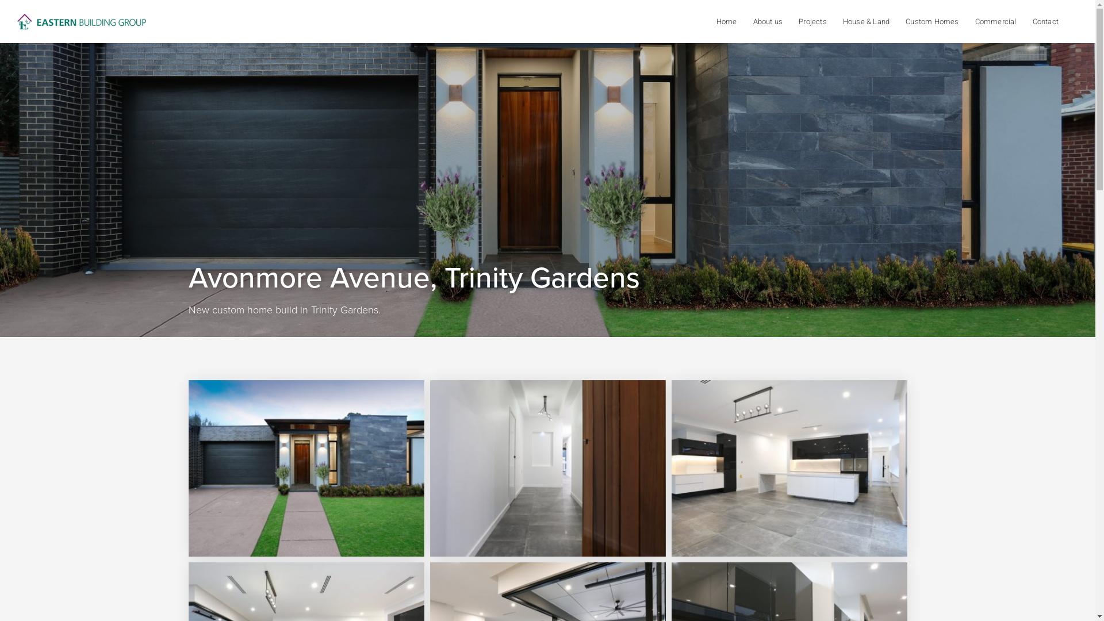 This screenshot has height=621, width=1104. What do you see at coordinates (306, 468) in the screenshot?
I see `Custom Home Build in Trinity Gardens` at bounding box center [306, 468].